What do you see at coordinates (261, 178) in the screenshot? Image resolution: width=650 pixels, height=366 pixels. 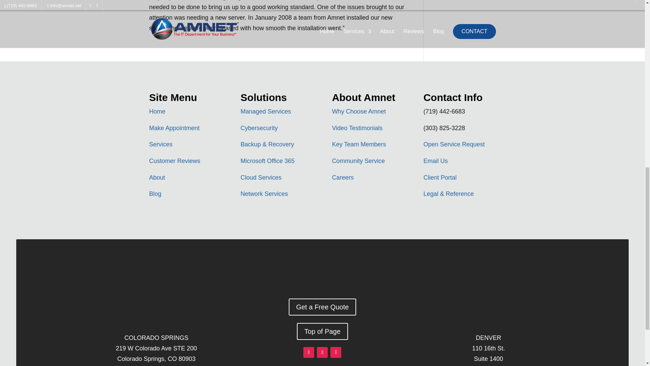 I see `Cloud Services` at bounding box center [261, 178].